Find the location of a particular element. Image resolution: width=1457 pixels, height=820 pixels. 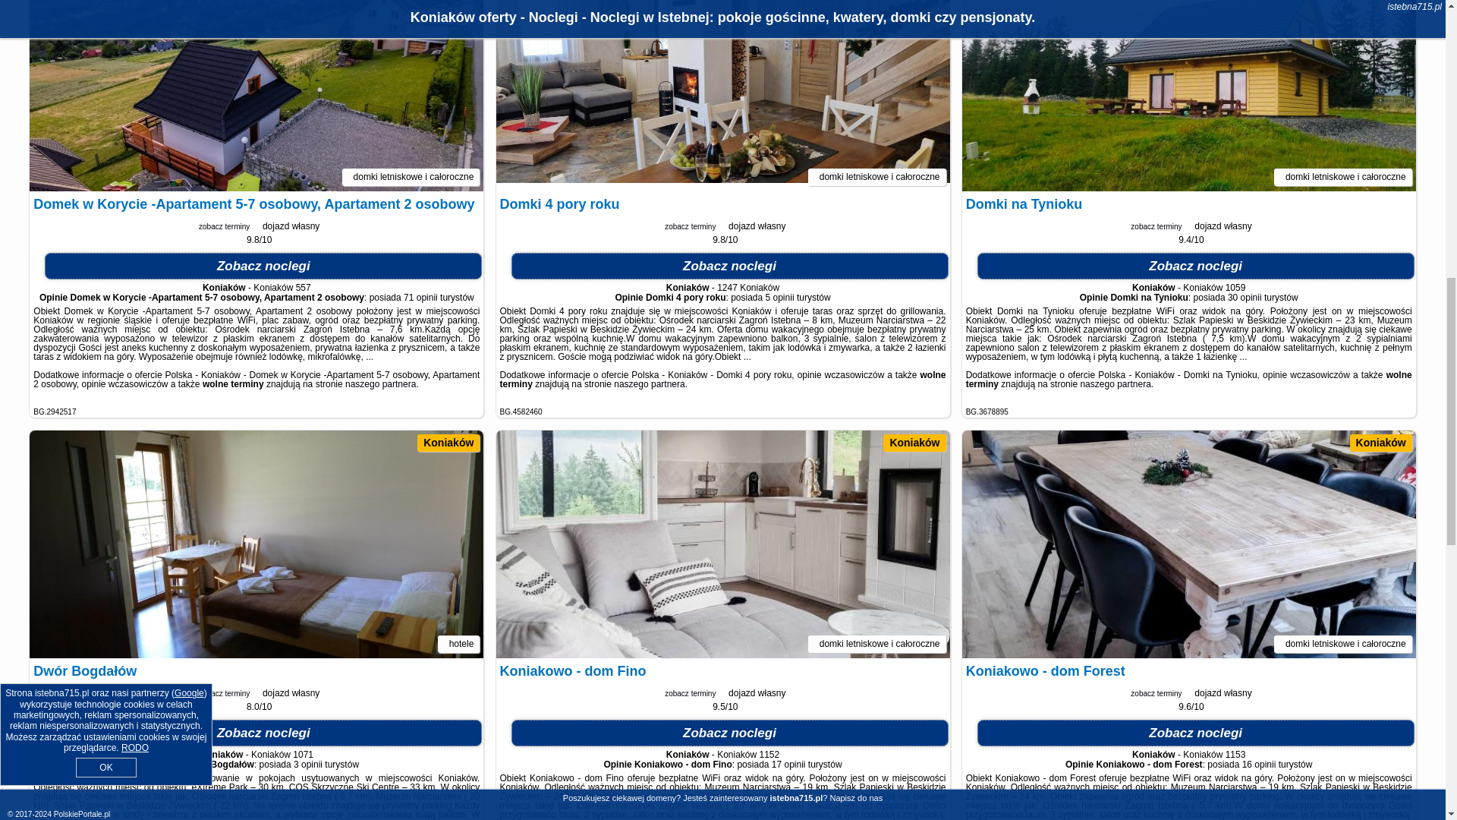

Zobacz noclegi is located at coordinates (729, 266).